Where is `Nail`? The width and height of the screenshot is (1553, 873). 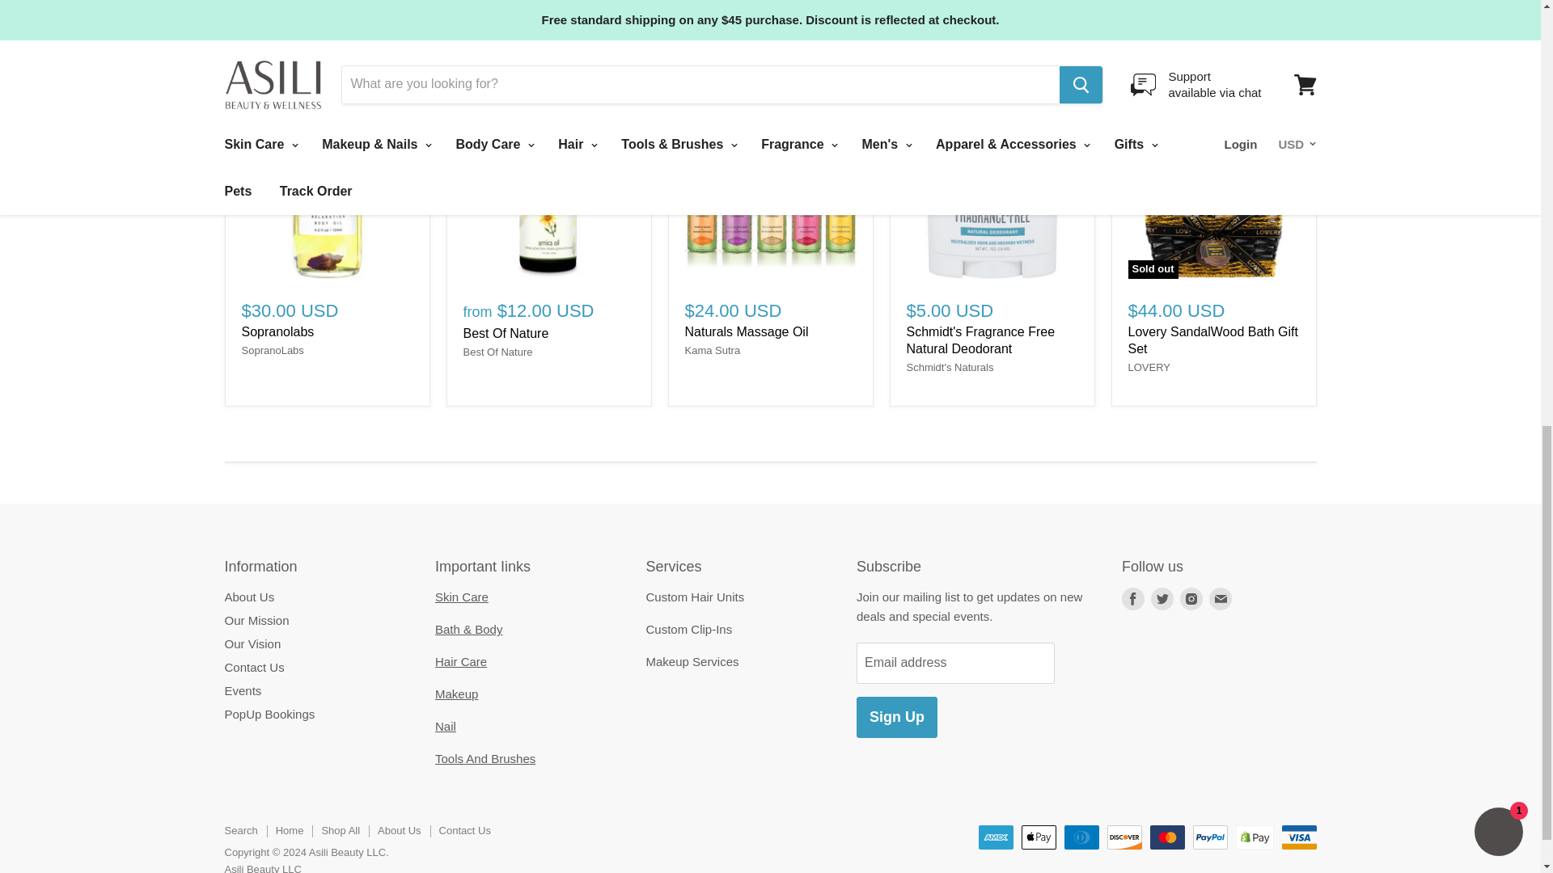 Nail is located at coordinates (445, 726).